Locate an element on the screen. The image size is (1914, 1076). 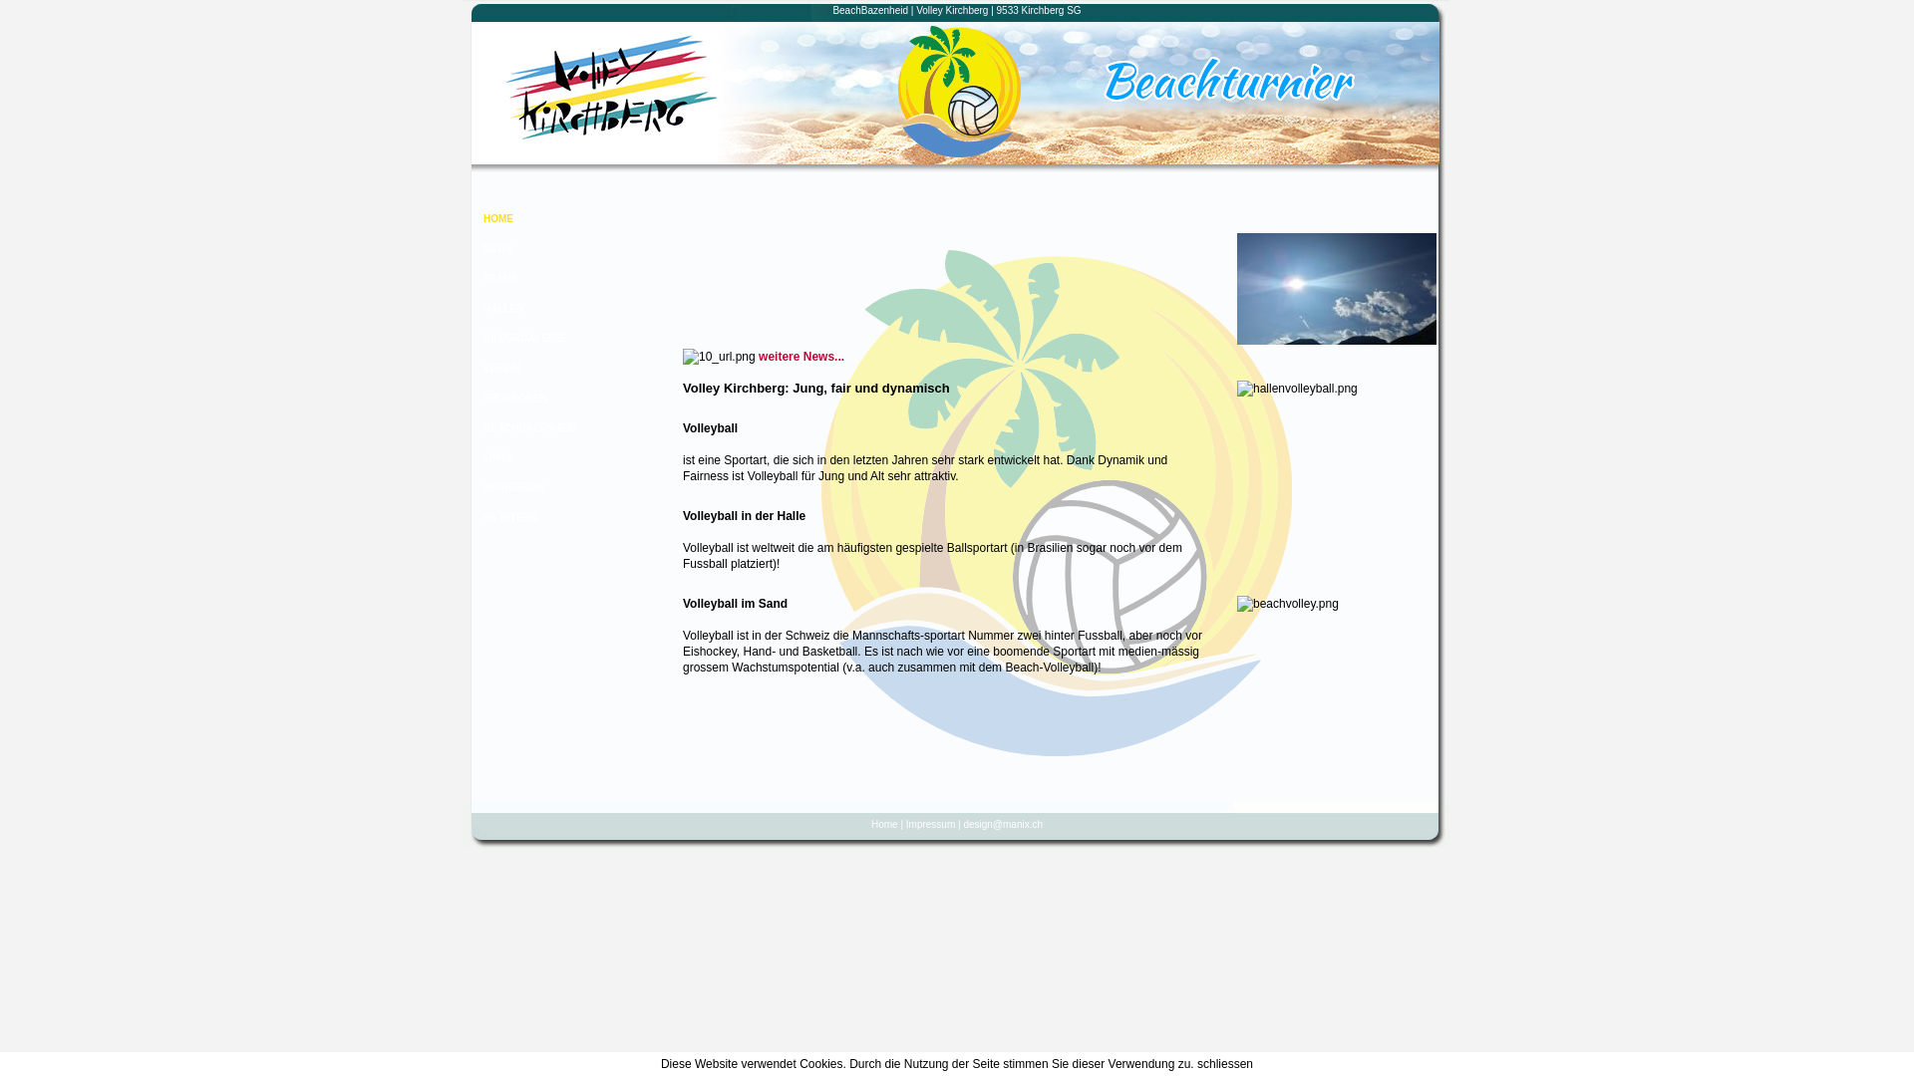
LINKS is located at coordinates (563, 458).